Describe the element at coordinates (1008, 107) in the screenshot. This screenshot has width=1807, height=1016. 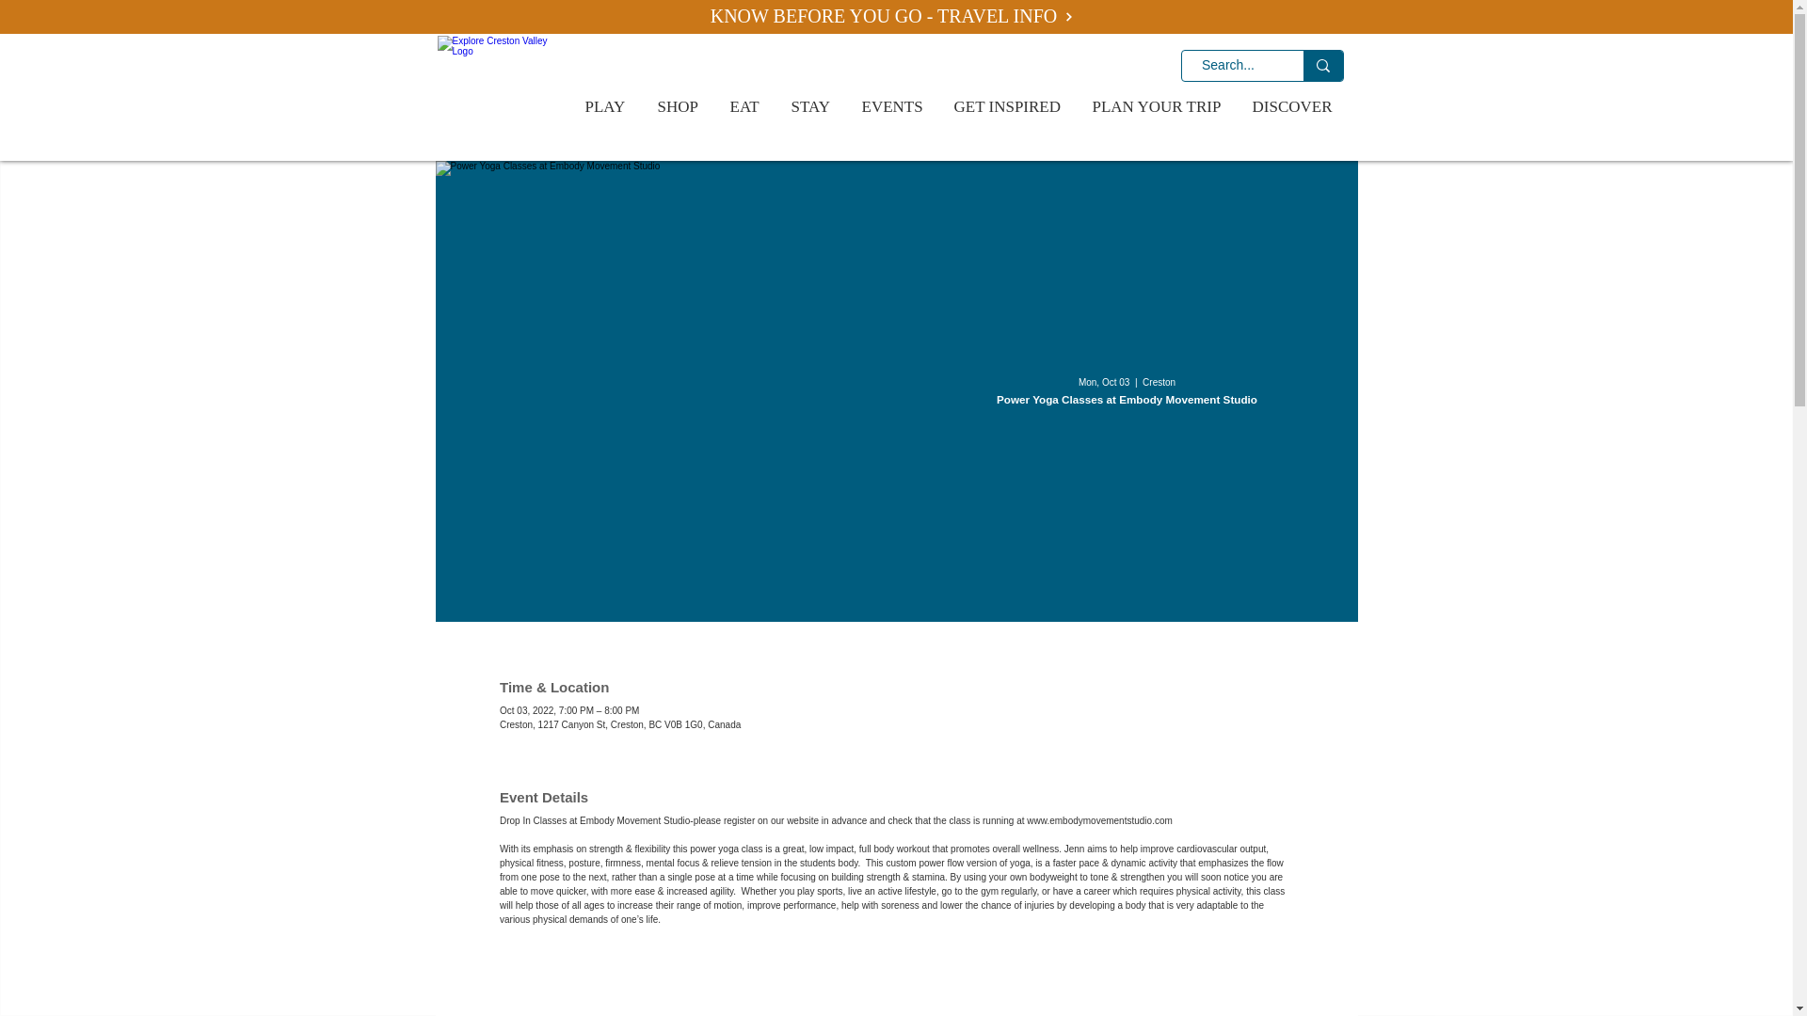
I see `GET INSPIRED` at that location.